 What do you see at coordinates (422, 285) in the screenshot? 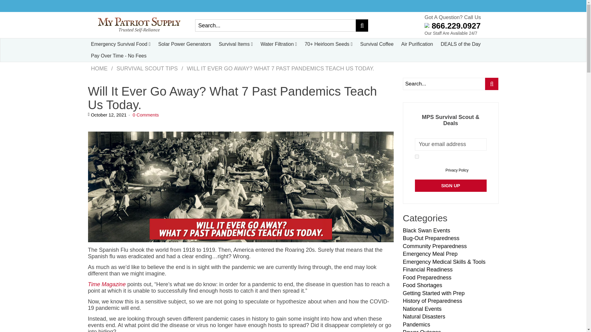
I see `Show articles tagged Food Shortages` at bounding box center [422, 285].